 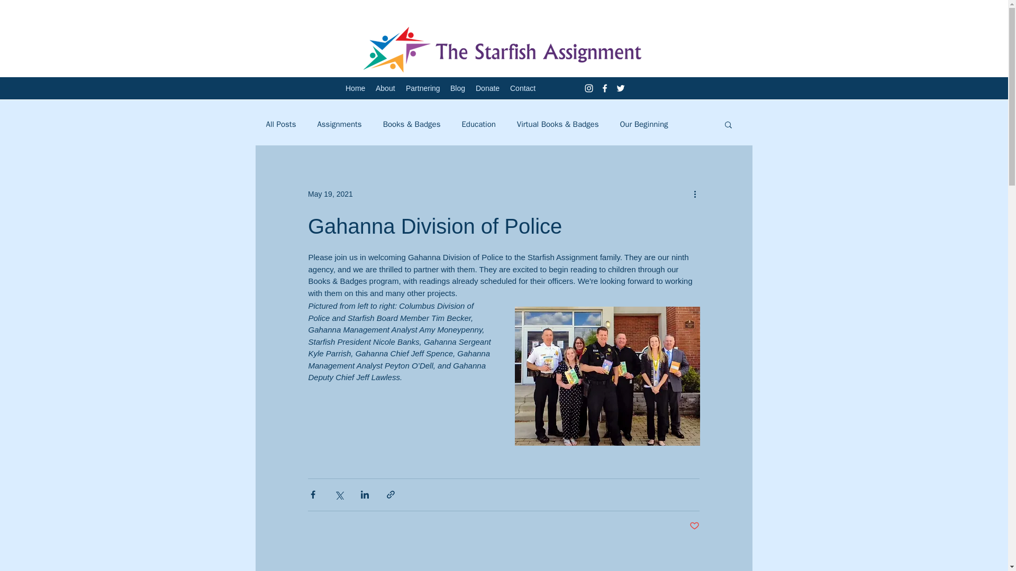 What do you see at coordinates (339, 124) in the screenshot?
I see `Assignments` at bounding box center [339, 124].